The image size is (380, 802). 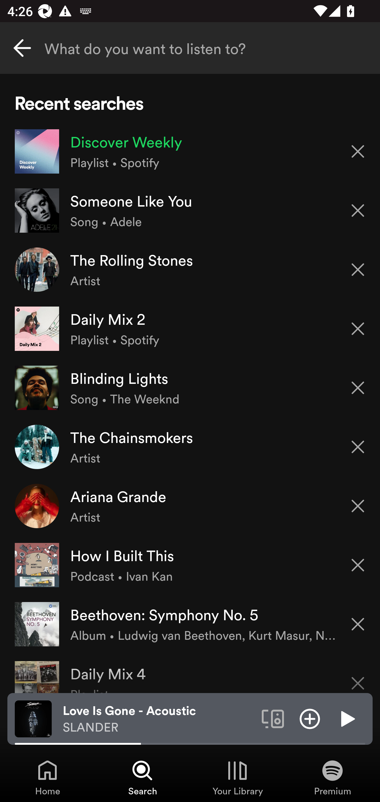 I want to click on The Rolling Stones Artist Remove, so click(x=190, y=269).